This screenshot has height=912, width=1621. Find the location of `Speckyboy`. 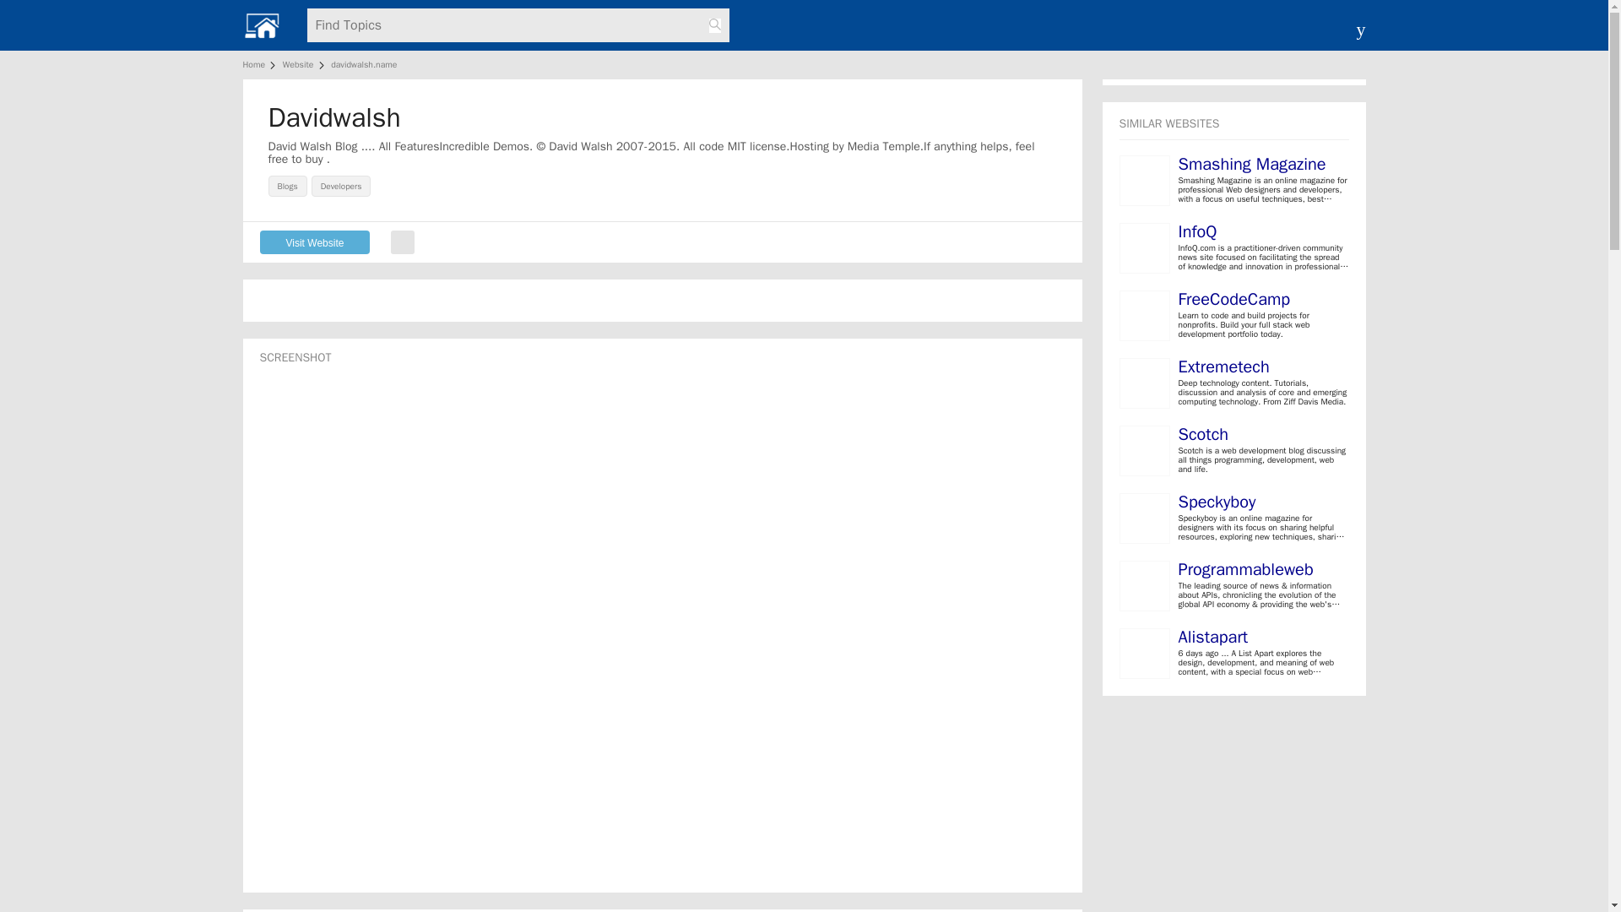

Speckyboy is located at coordinates (1217, 502).